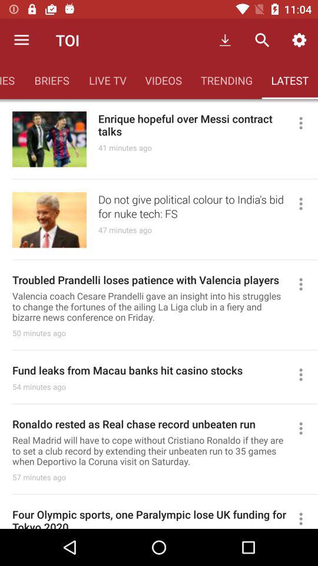 The image size is (318, 566). Describe the element at coordinates (306, 518) in the screenshot. I see `more options` at that location.